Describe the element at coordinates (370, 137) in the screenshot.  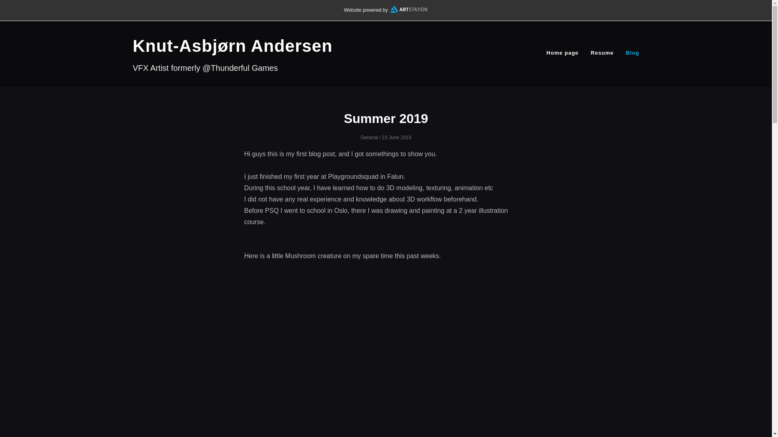
I see `General` at that location.